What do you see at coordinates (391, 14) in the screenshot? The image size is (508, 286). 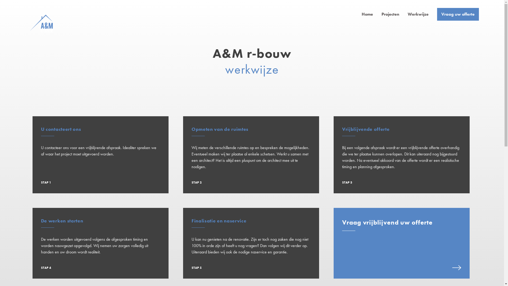 I see `Projecten` at bounding box center [391, 14].